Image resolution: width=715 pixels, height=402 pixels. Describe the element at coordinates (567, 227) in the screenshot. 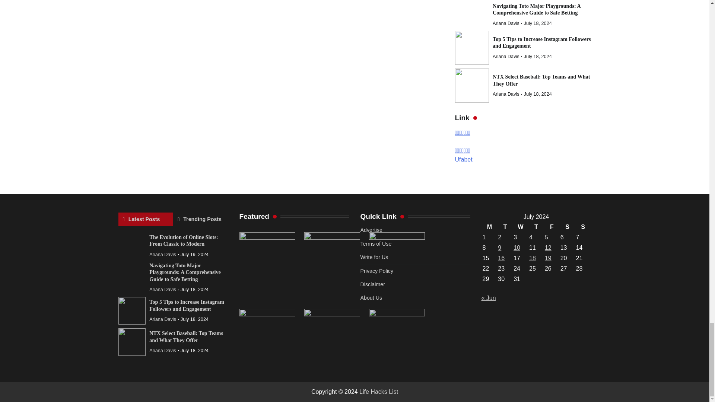

I see `Saturday` at that location.